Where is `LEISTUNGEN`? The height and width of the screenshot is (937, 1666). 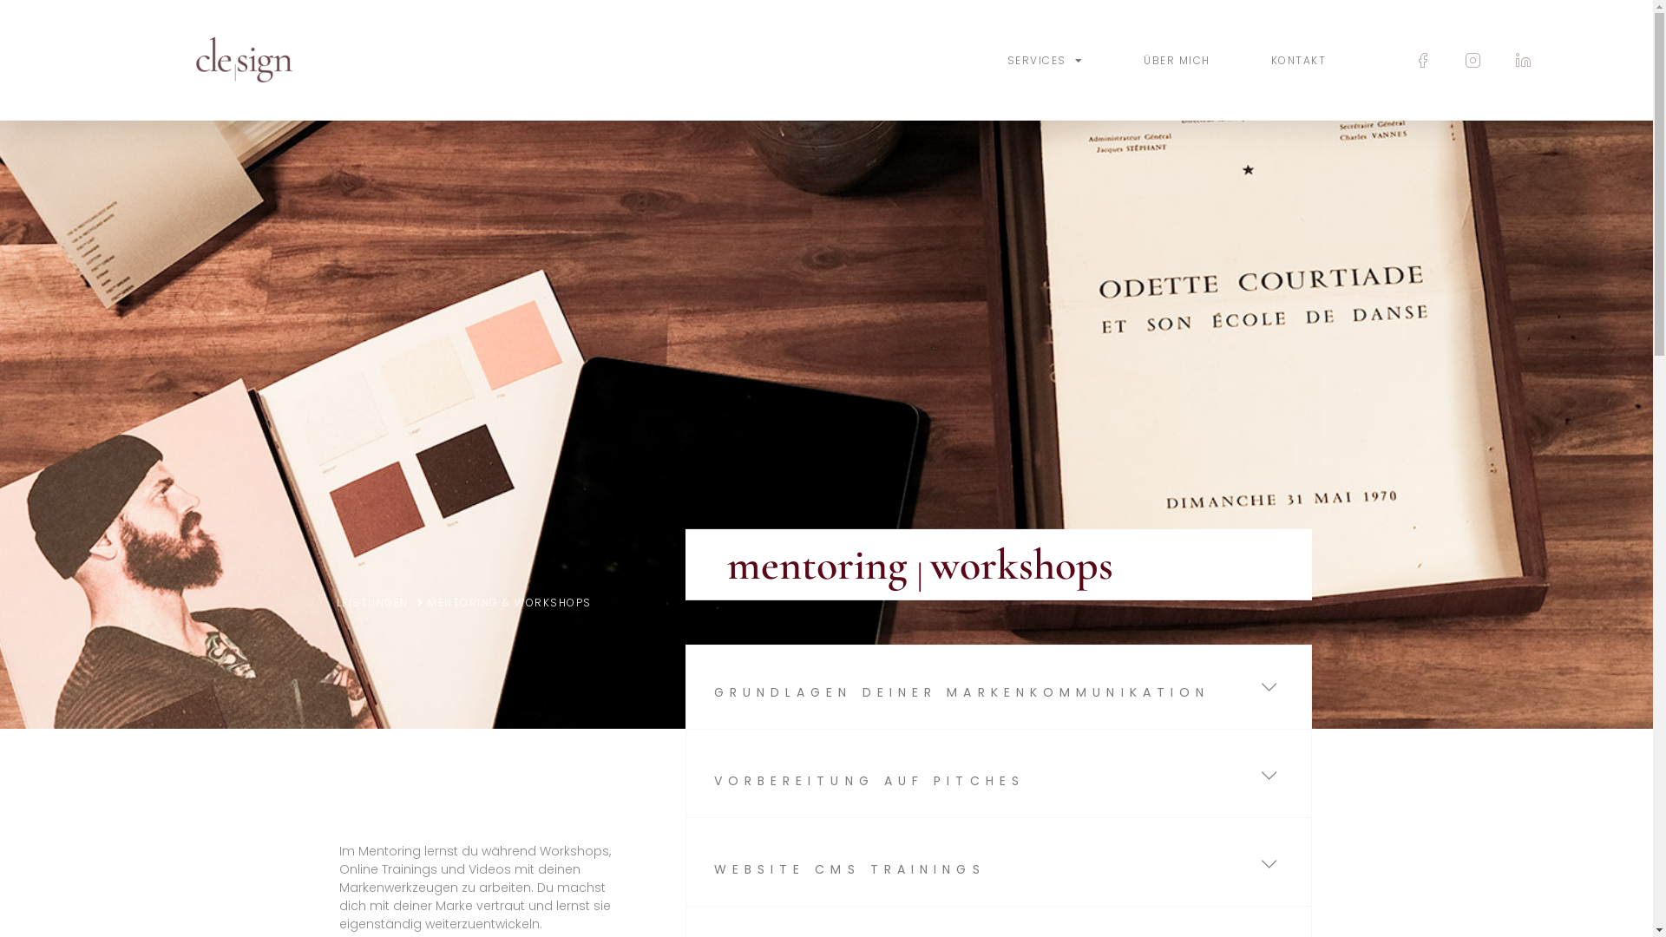 LEISTUNGEN is located at coordinates (380, 603).